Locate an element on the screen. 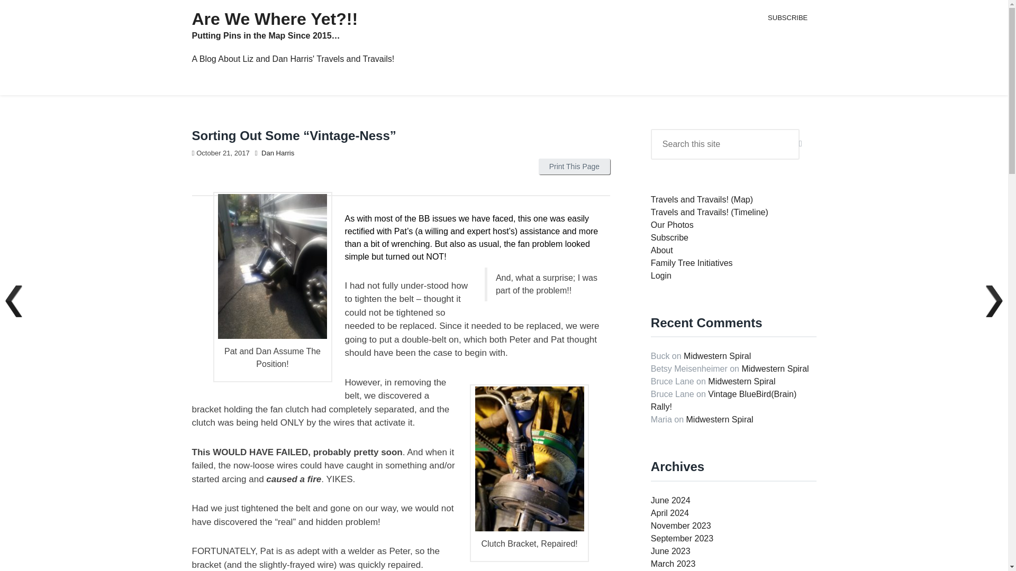 This screenshot has width=1016, height=571. Family Tree Initiatives is located at coordinates (692, 263).